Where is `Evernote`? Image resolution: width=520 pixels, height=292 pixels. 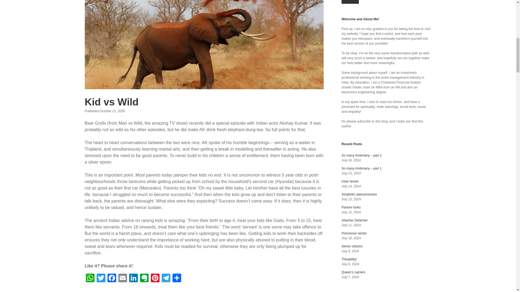
Evernote is located at coordinates (144, 278).